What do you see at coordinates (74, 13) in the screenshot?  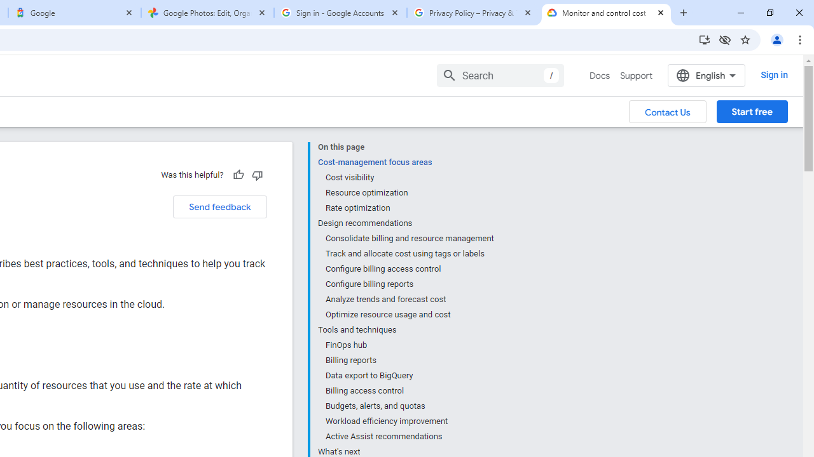 I see `Google` at bounding box center [74, 13].